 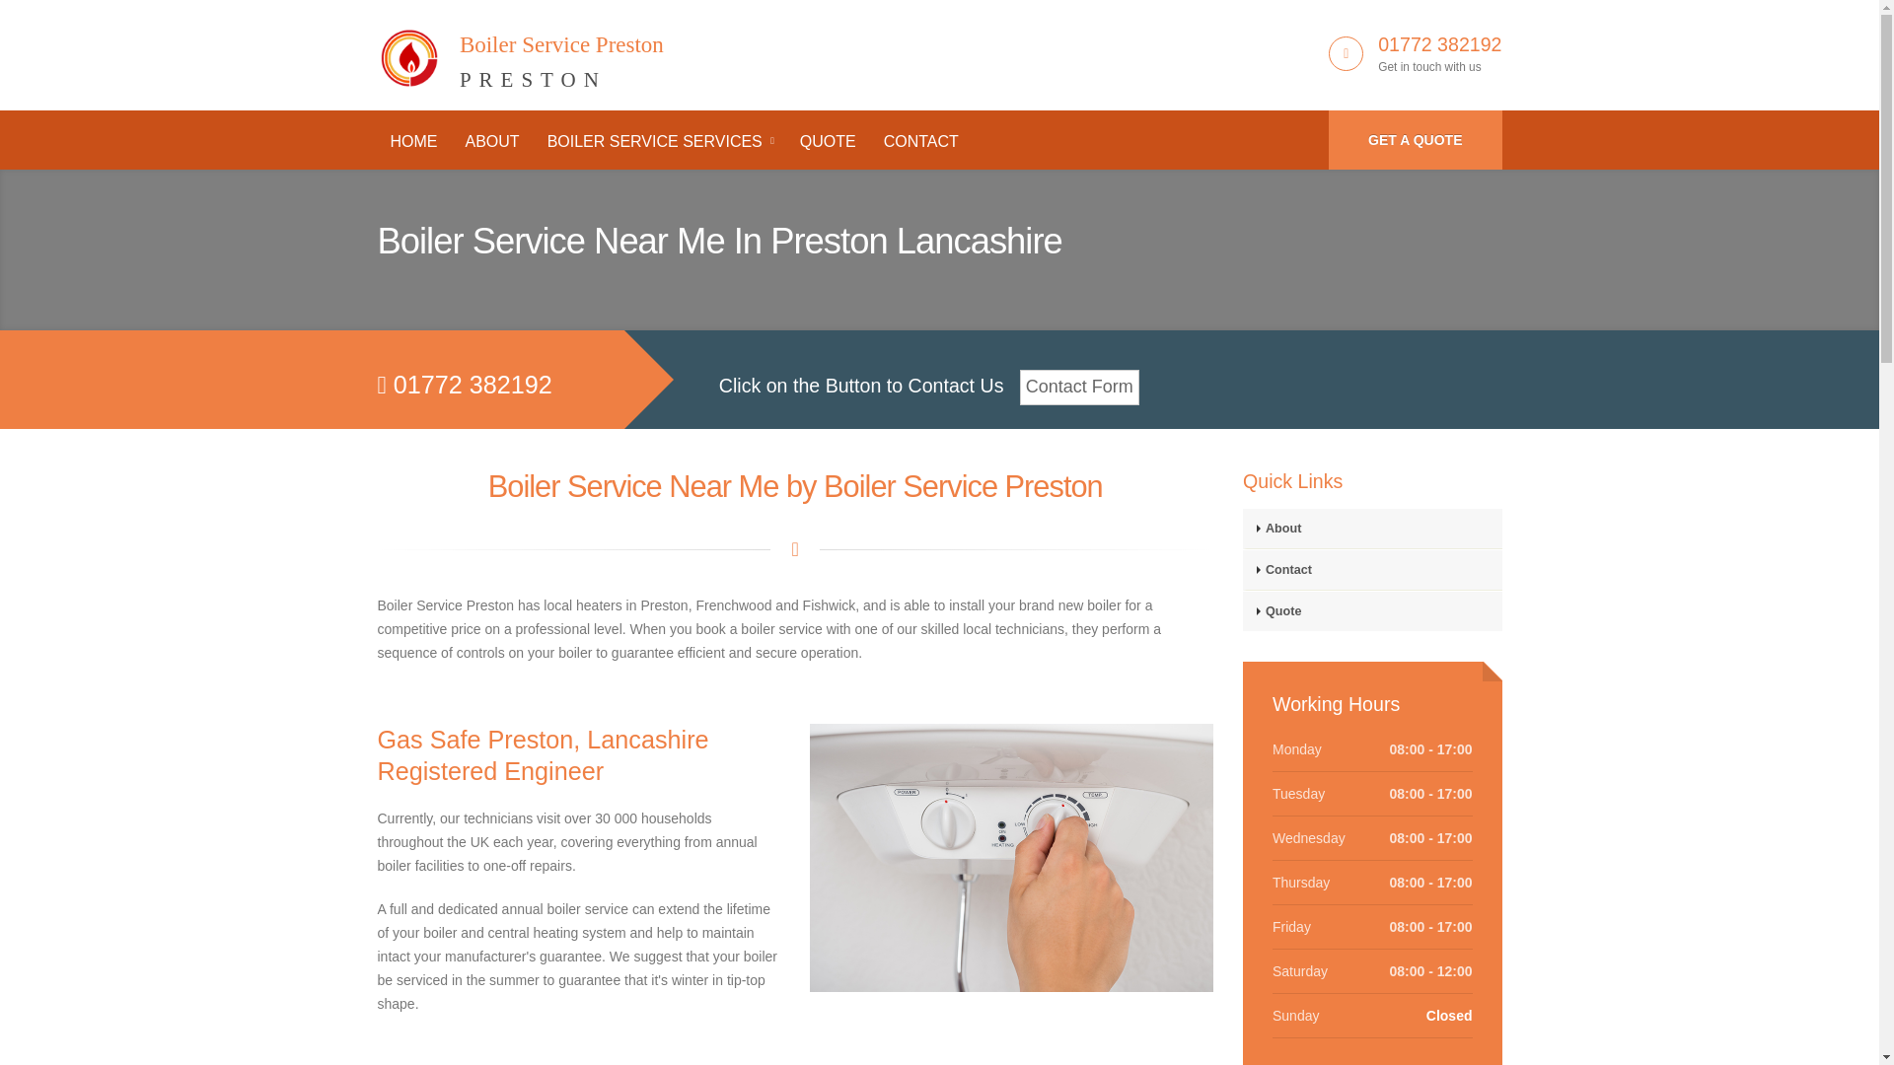 What do you see at coordinates (829, 142) in the screenshot?
I see `QUOTE` at bounding box center [829, 142].